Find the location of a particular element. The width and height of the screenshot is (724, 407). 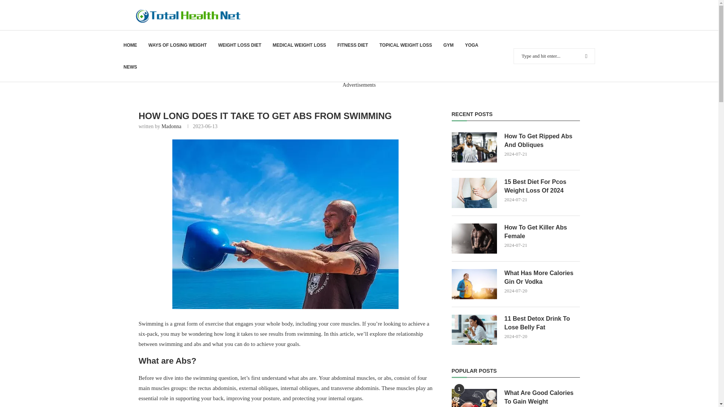

How To Get Ripped Abs And Obliques is located at coordinates (474, 147).